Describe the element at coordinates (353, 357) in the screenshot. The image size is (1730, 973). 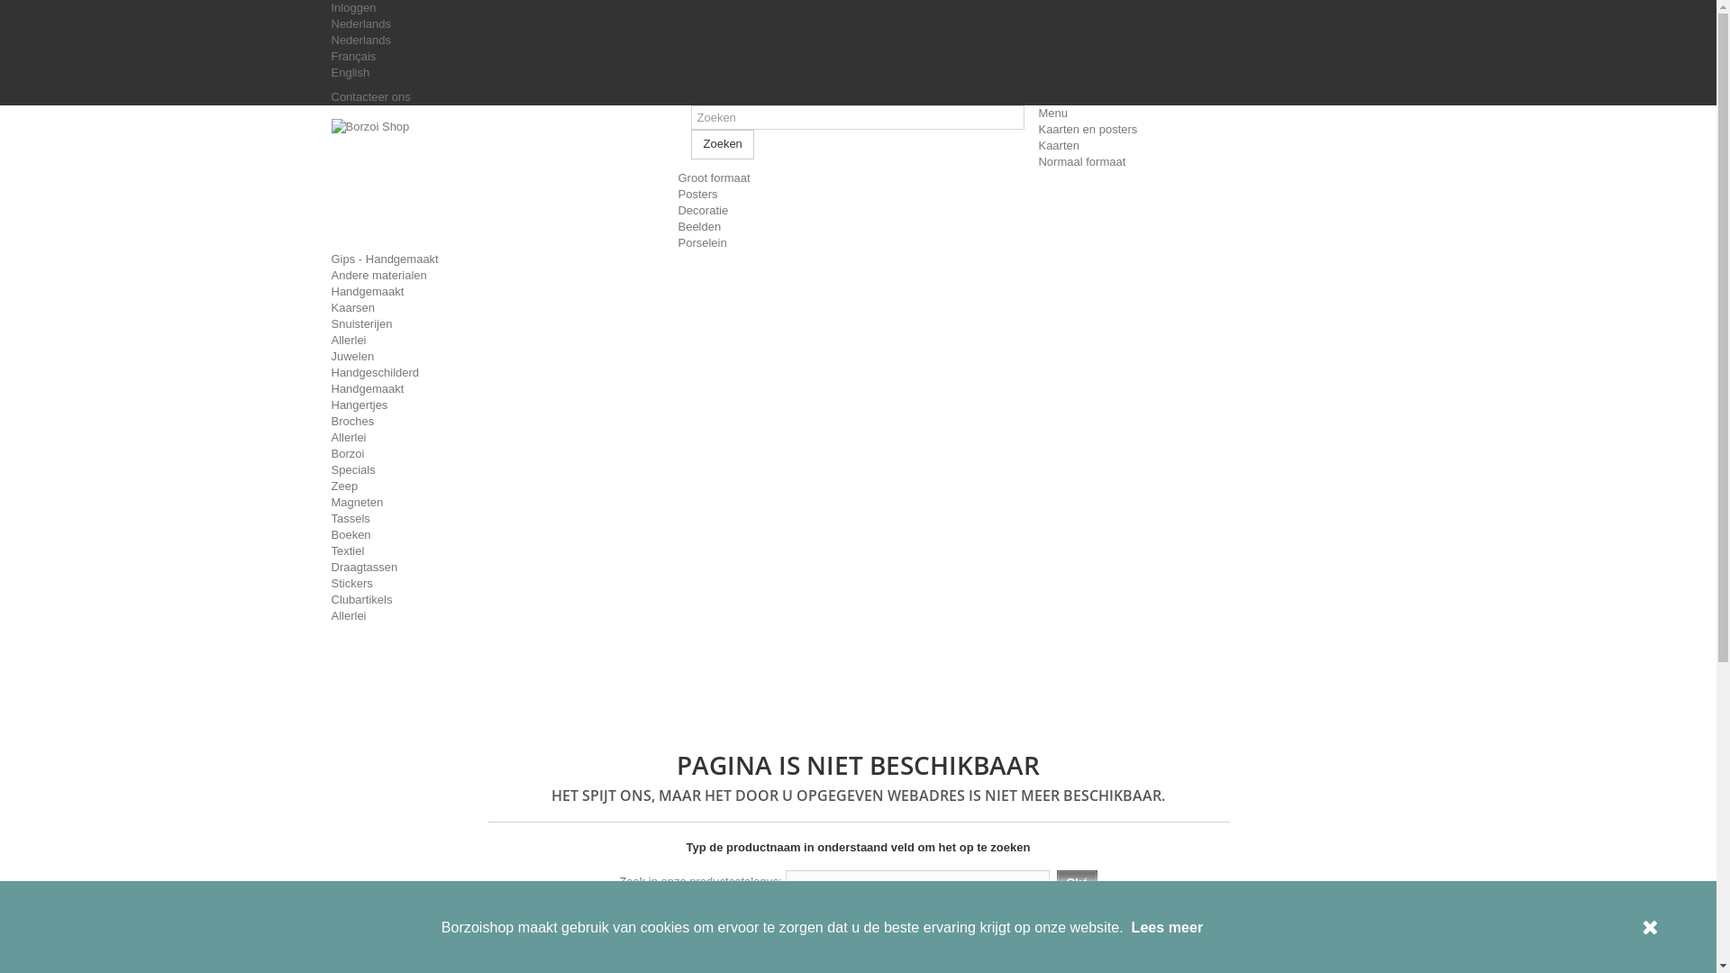
I see `Juwelen` at that location.